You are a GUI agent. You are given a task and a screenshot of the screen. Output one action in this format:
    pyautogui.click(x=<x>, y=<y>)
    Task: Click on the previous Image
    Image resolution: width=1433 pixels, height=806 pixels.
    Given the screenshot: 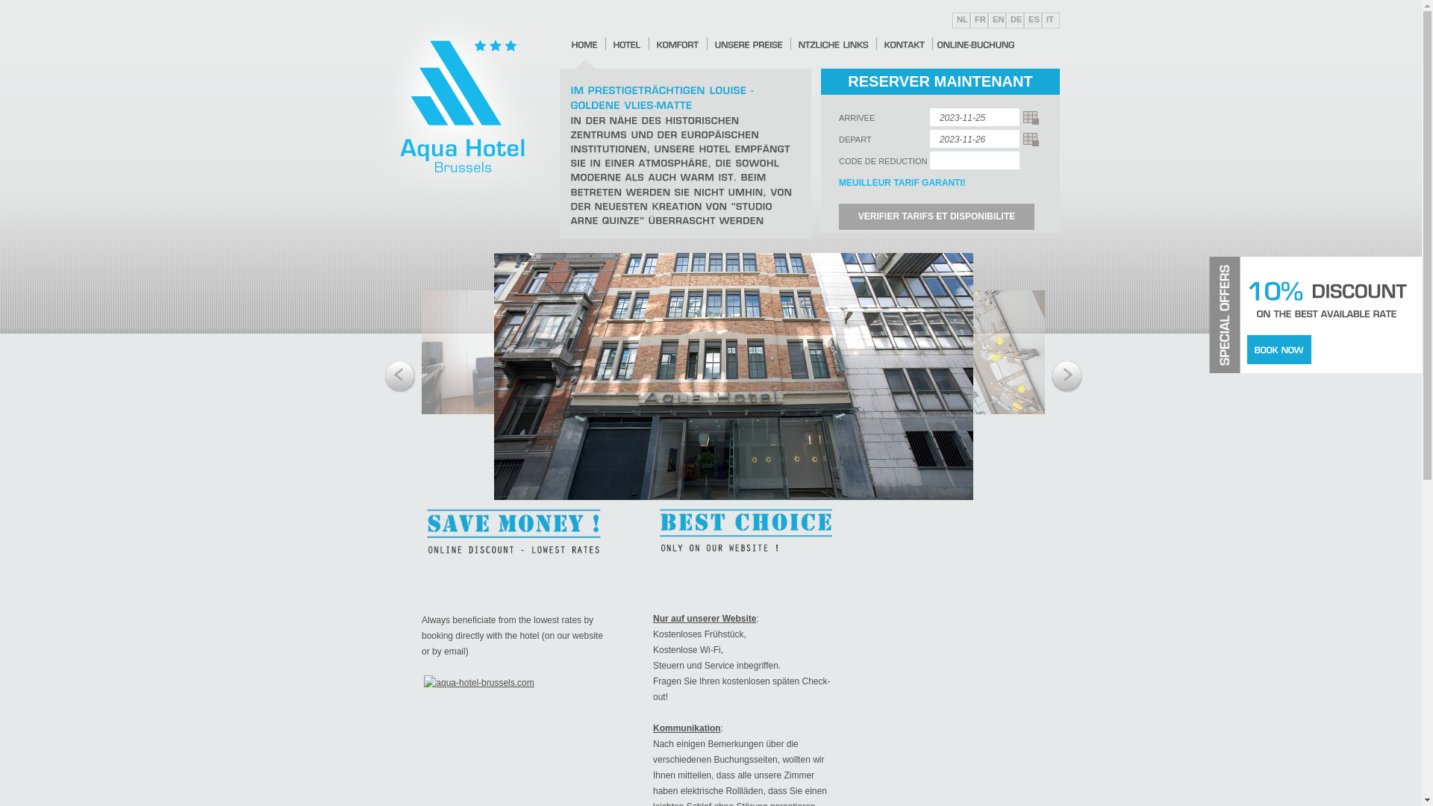 What is the action you would take?
    pyautogui.click(x=400, y=378)
    